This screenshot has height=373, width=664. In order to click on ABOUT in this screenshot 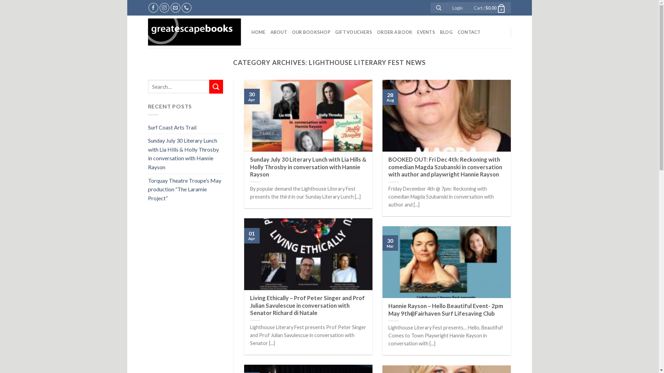, I will do `click(279, 32)`.